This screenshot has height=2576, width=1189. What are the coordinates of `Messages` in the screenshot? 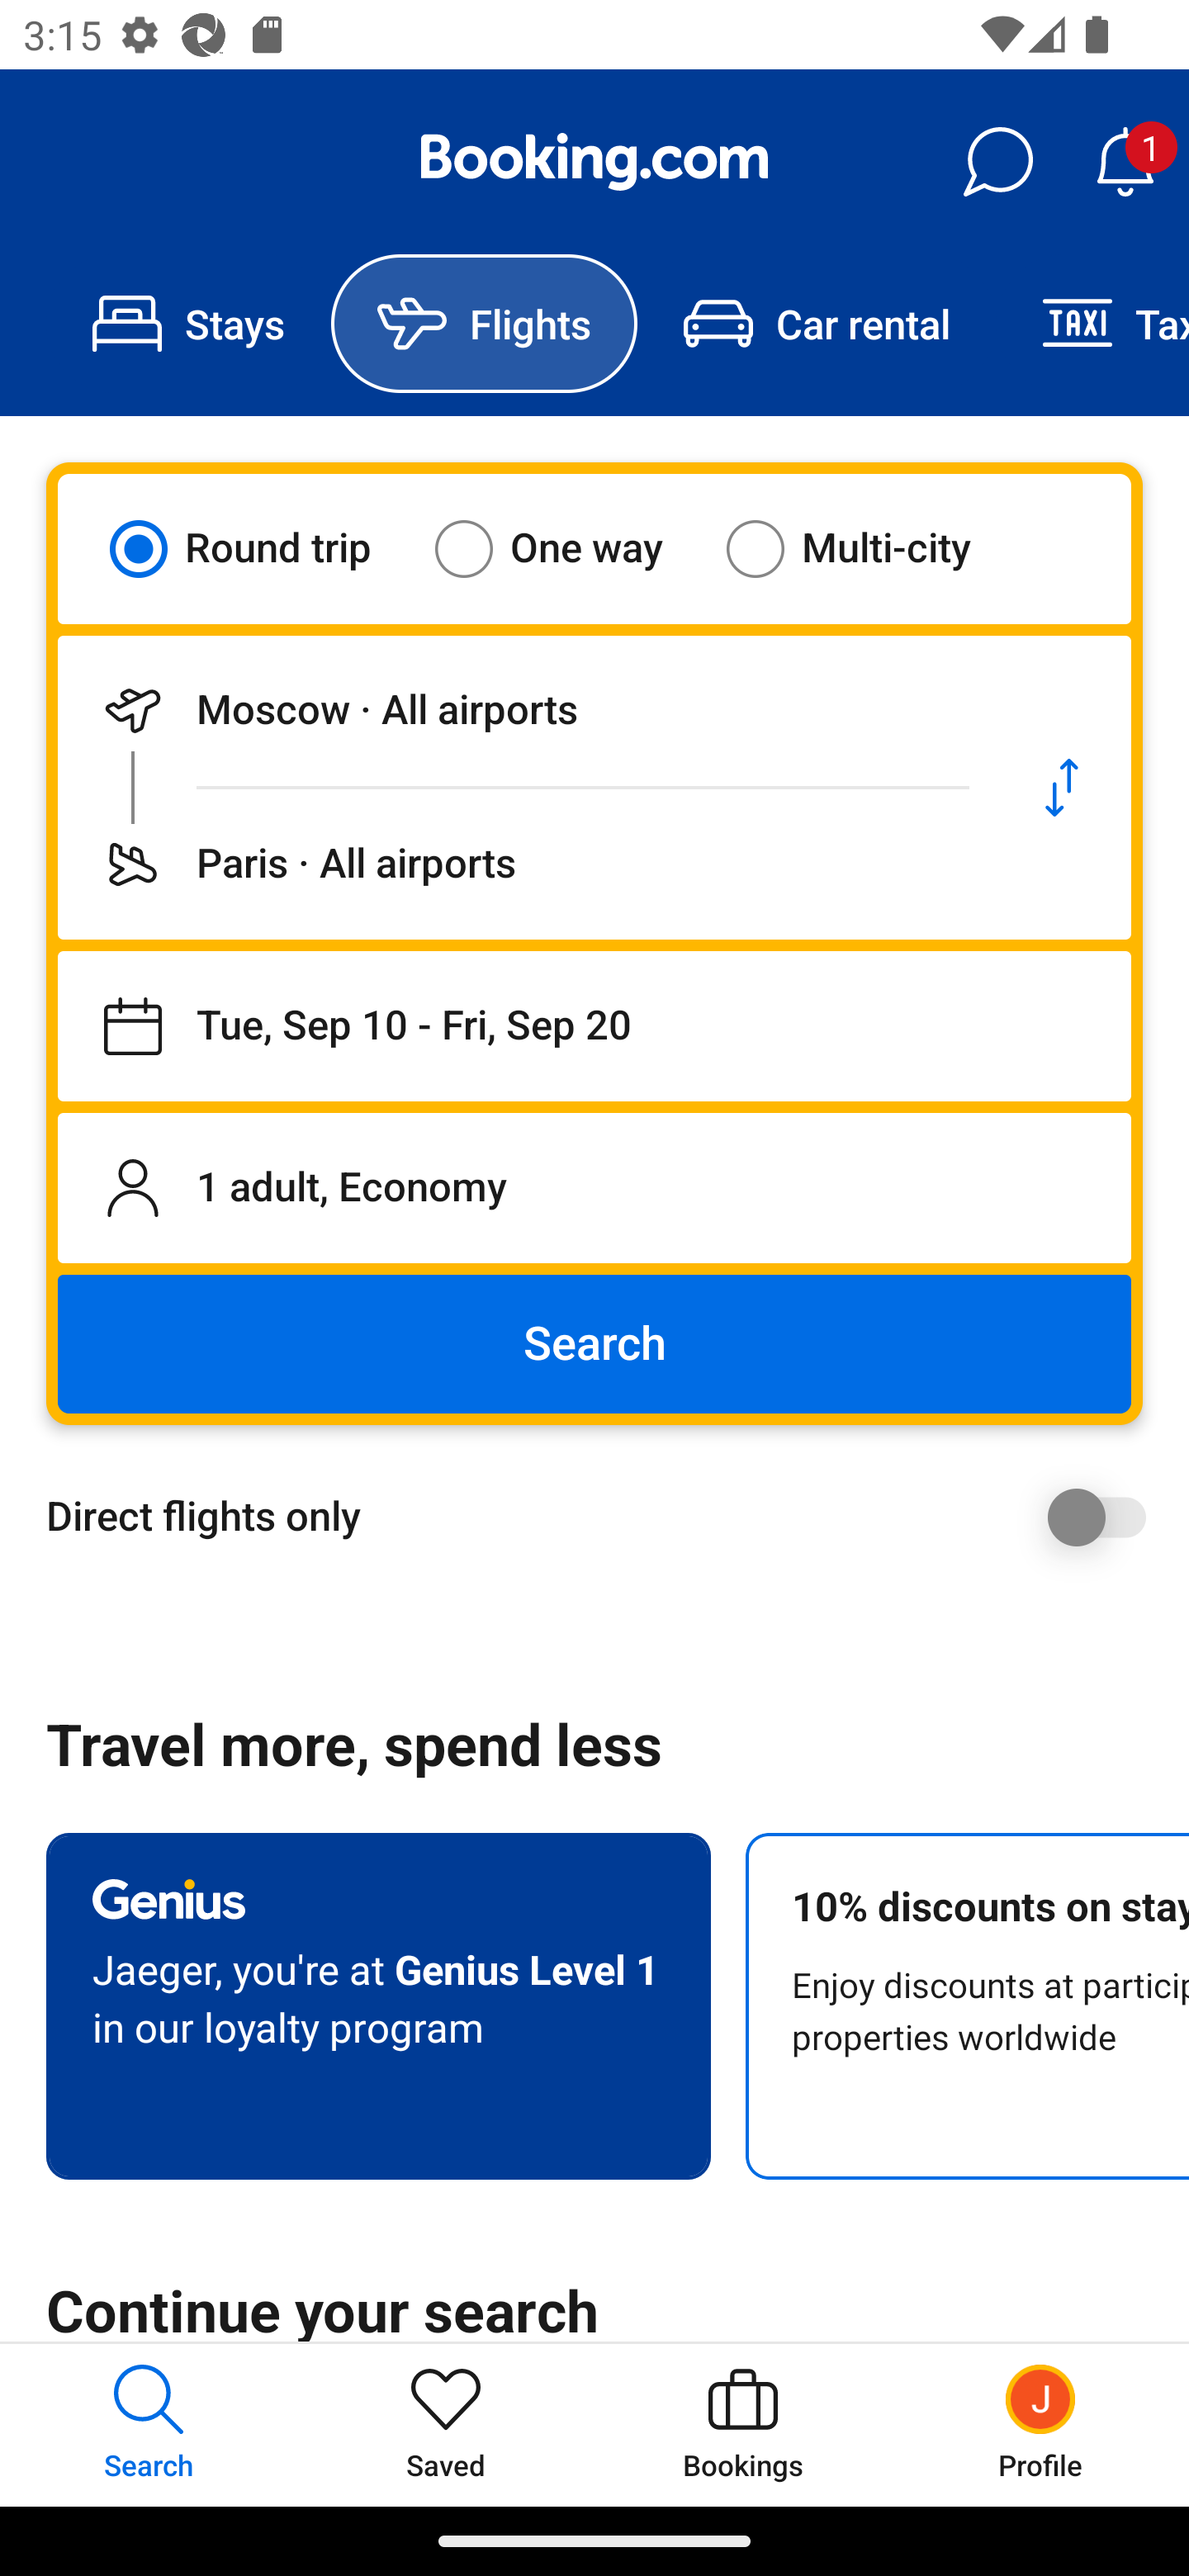 It's located at (997, 162).